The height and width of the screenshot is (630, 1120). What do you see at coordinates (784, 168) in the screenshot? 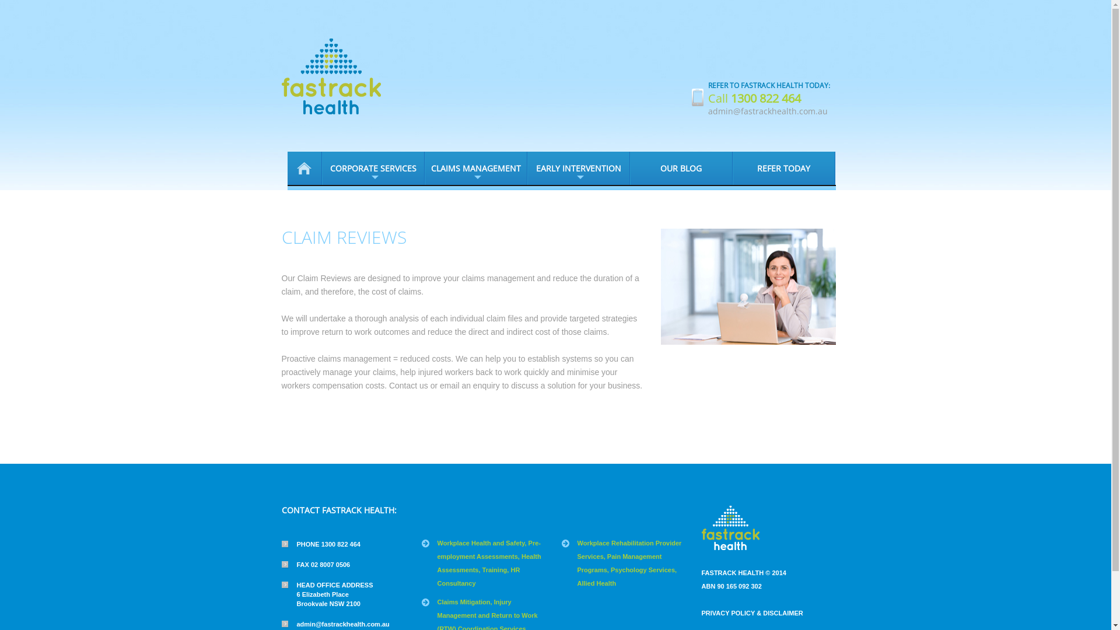
I see `REFER TODAY` at bounding box center [784, 168].